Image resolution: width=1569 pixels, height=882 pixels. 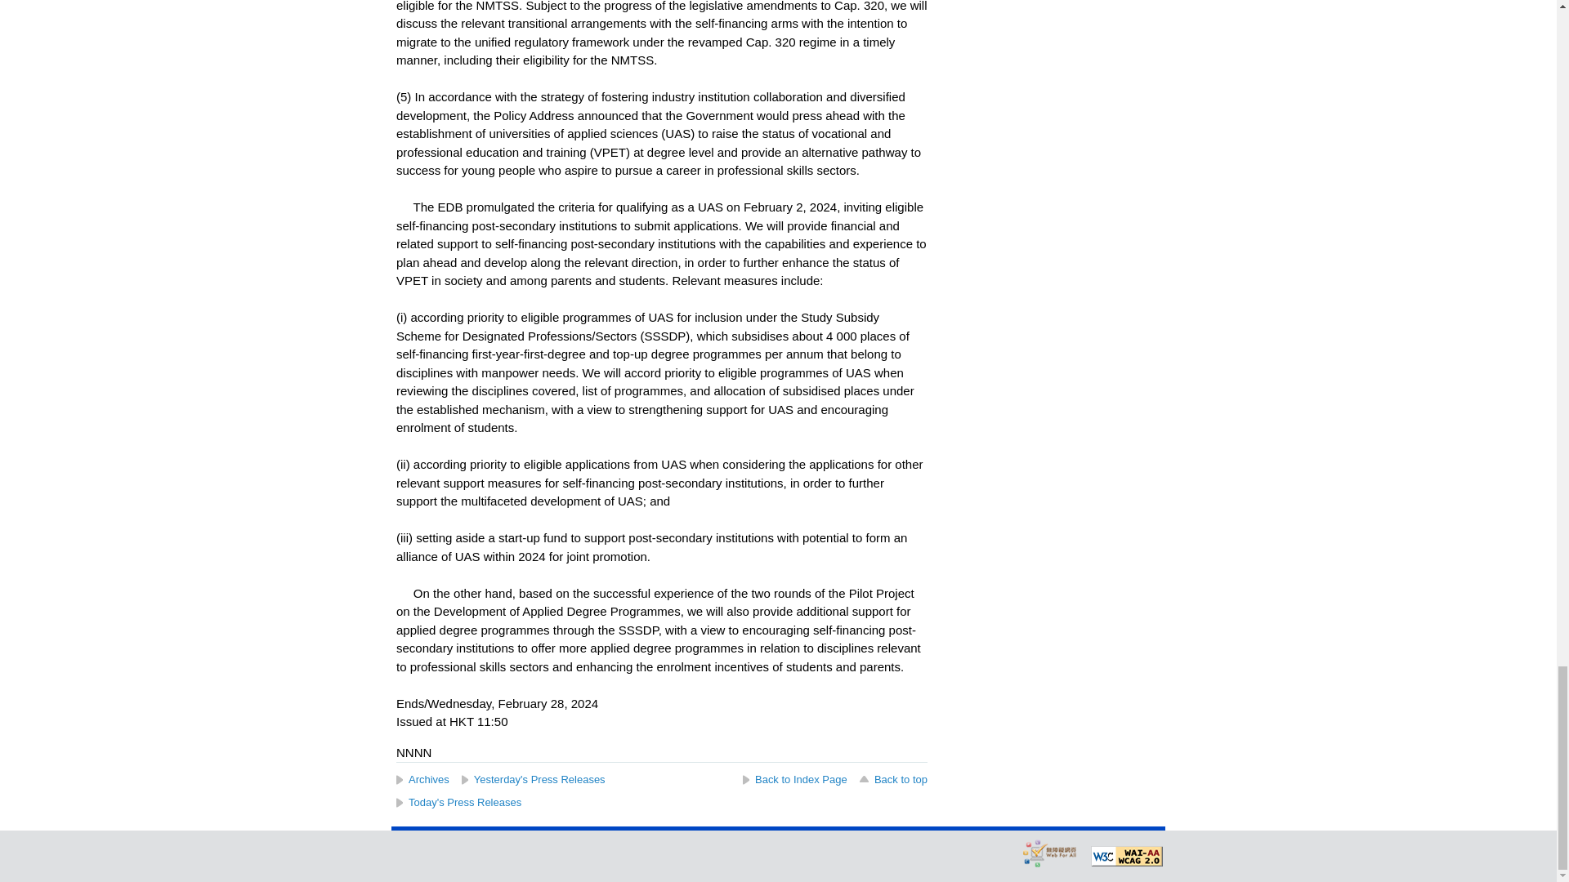 I want to click on Back to top, so click(x=892, y=779).